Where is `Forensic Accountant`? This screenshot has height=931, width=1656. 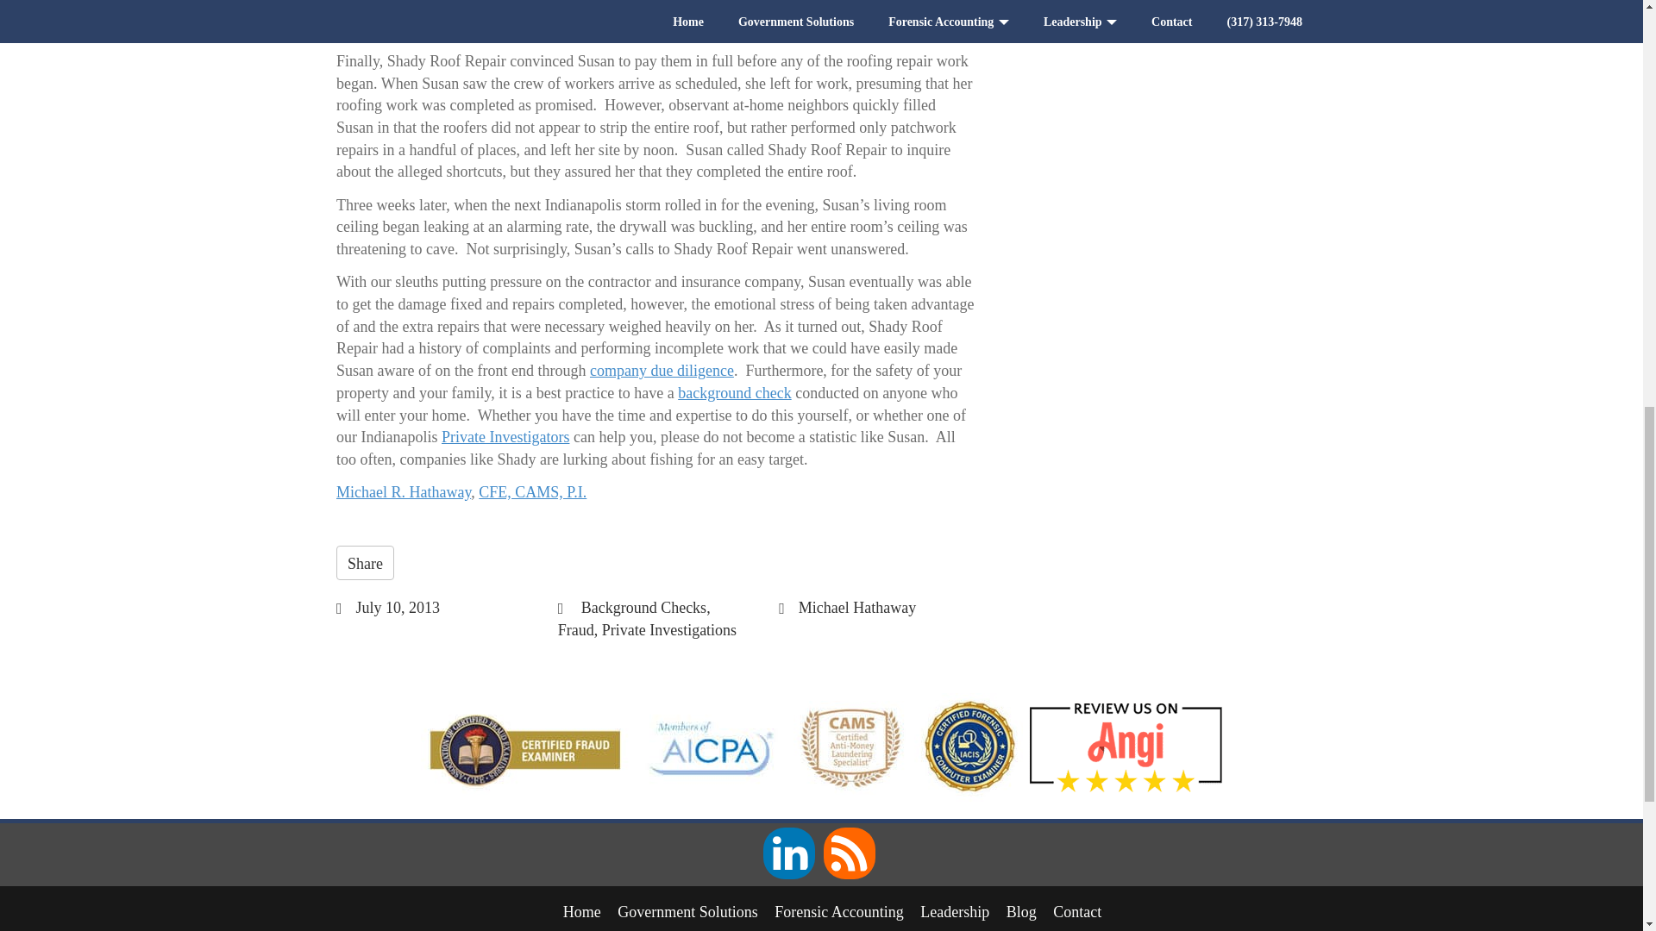 Forensic Accountant is located at coordinates (838, 912).